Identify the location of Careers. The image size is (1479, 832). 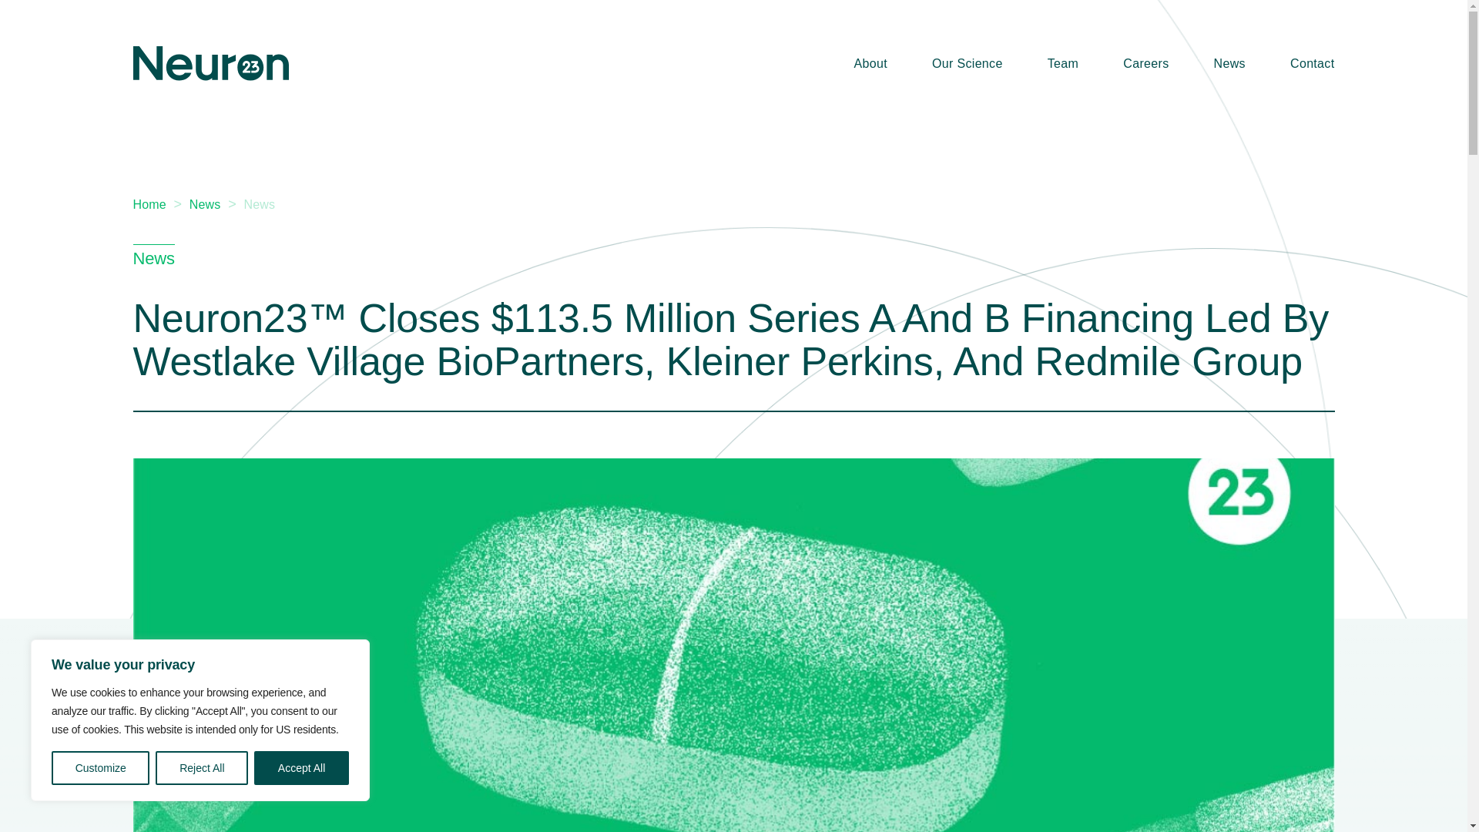
(1145, 63).